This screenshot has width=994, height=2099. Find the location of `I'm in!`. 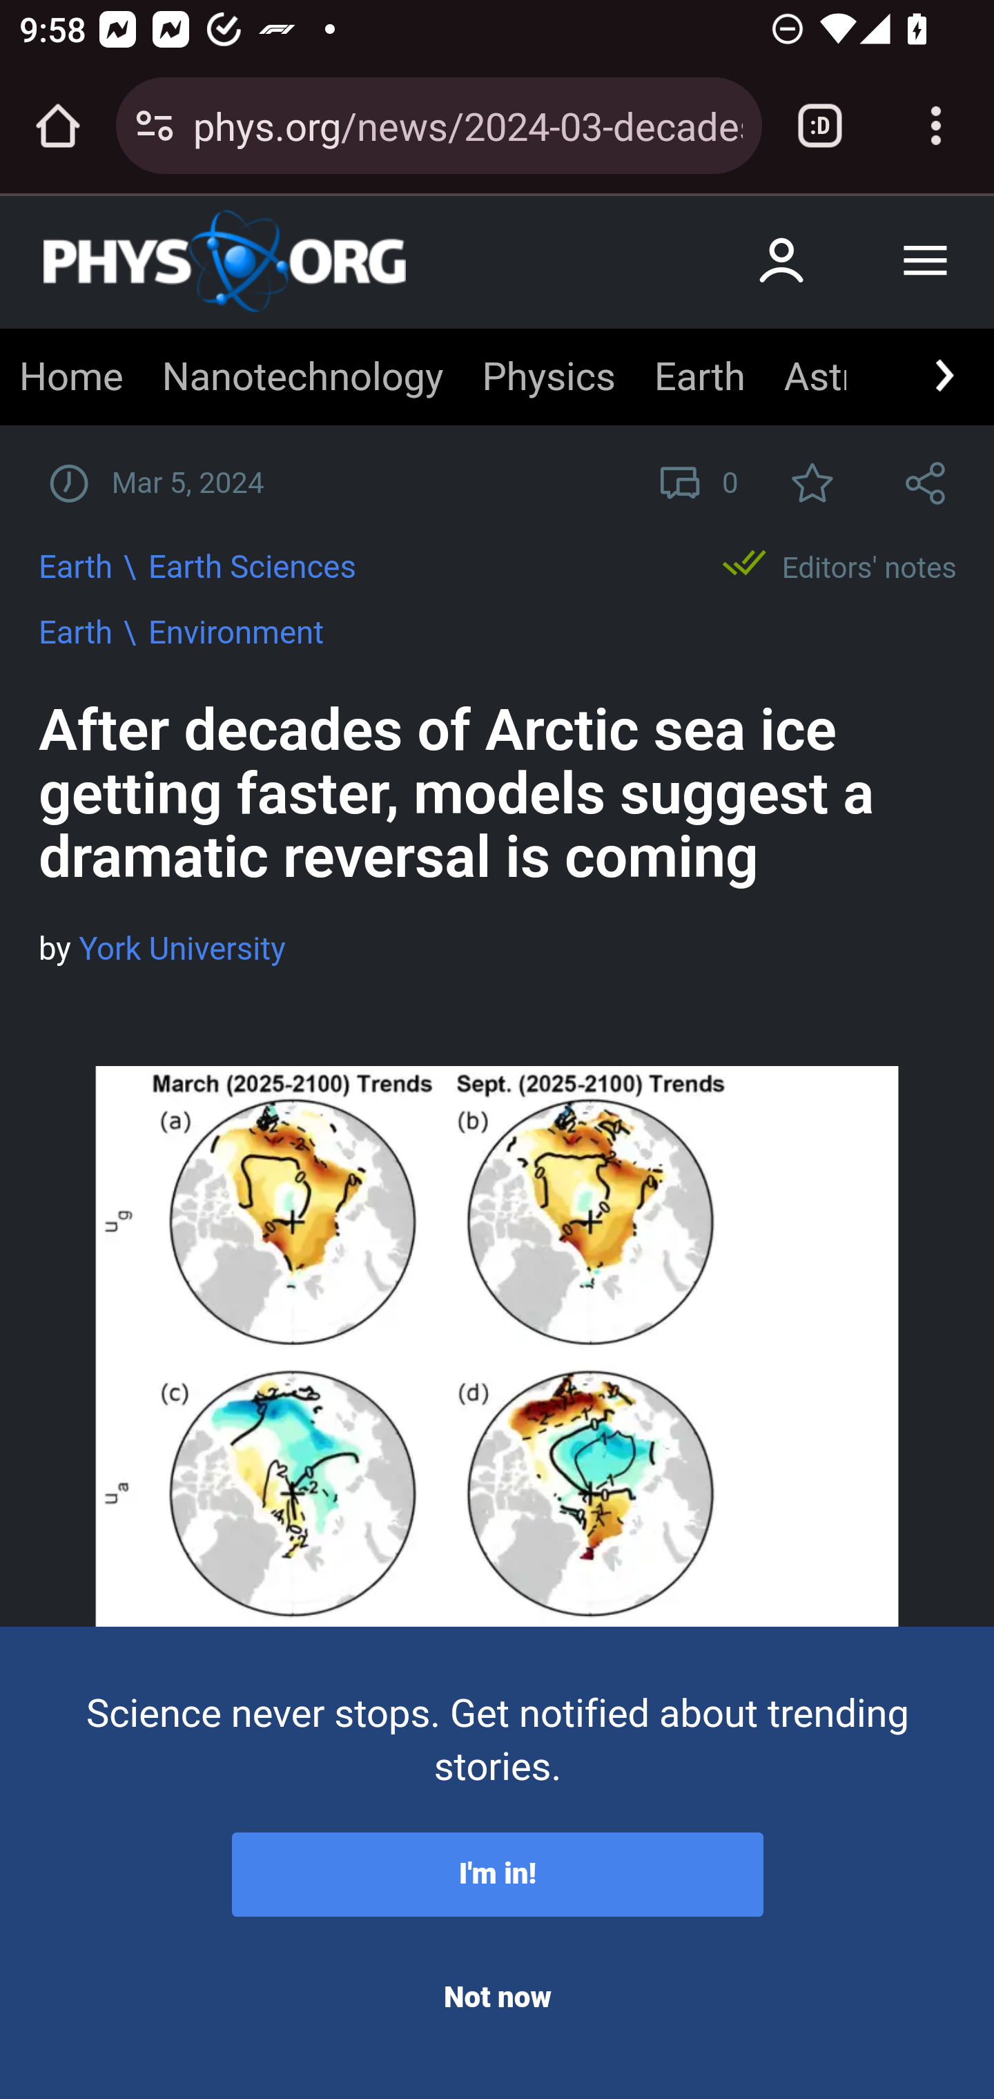

I'm in! is located at coordinates (497, 1875).